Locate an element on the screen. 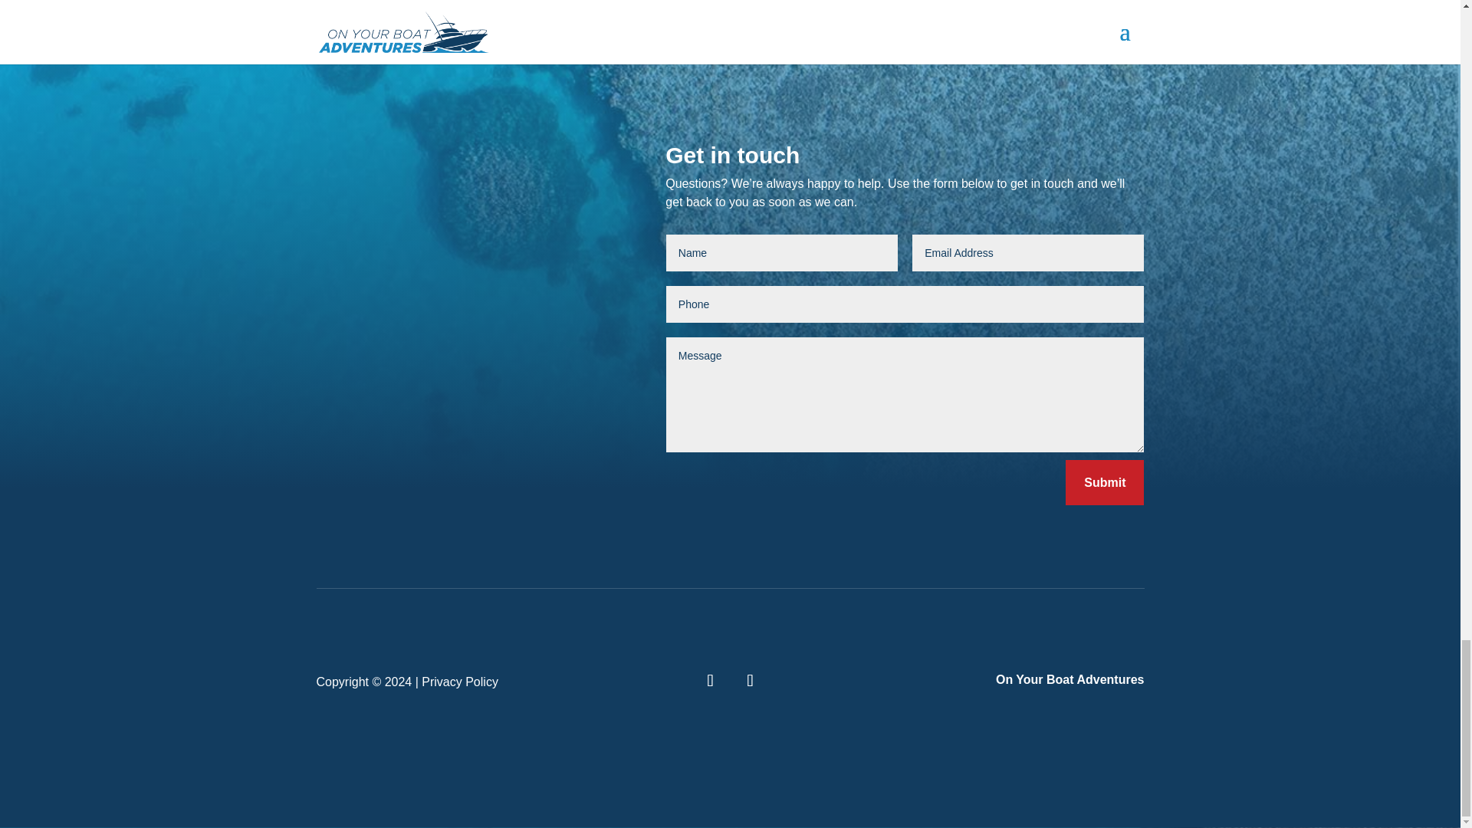 The width and height of the screenshot is (1472, 828). Follow on Instagram is located at coordinates (750, 681).